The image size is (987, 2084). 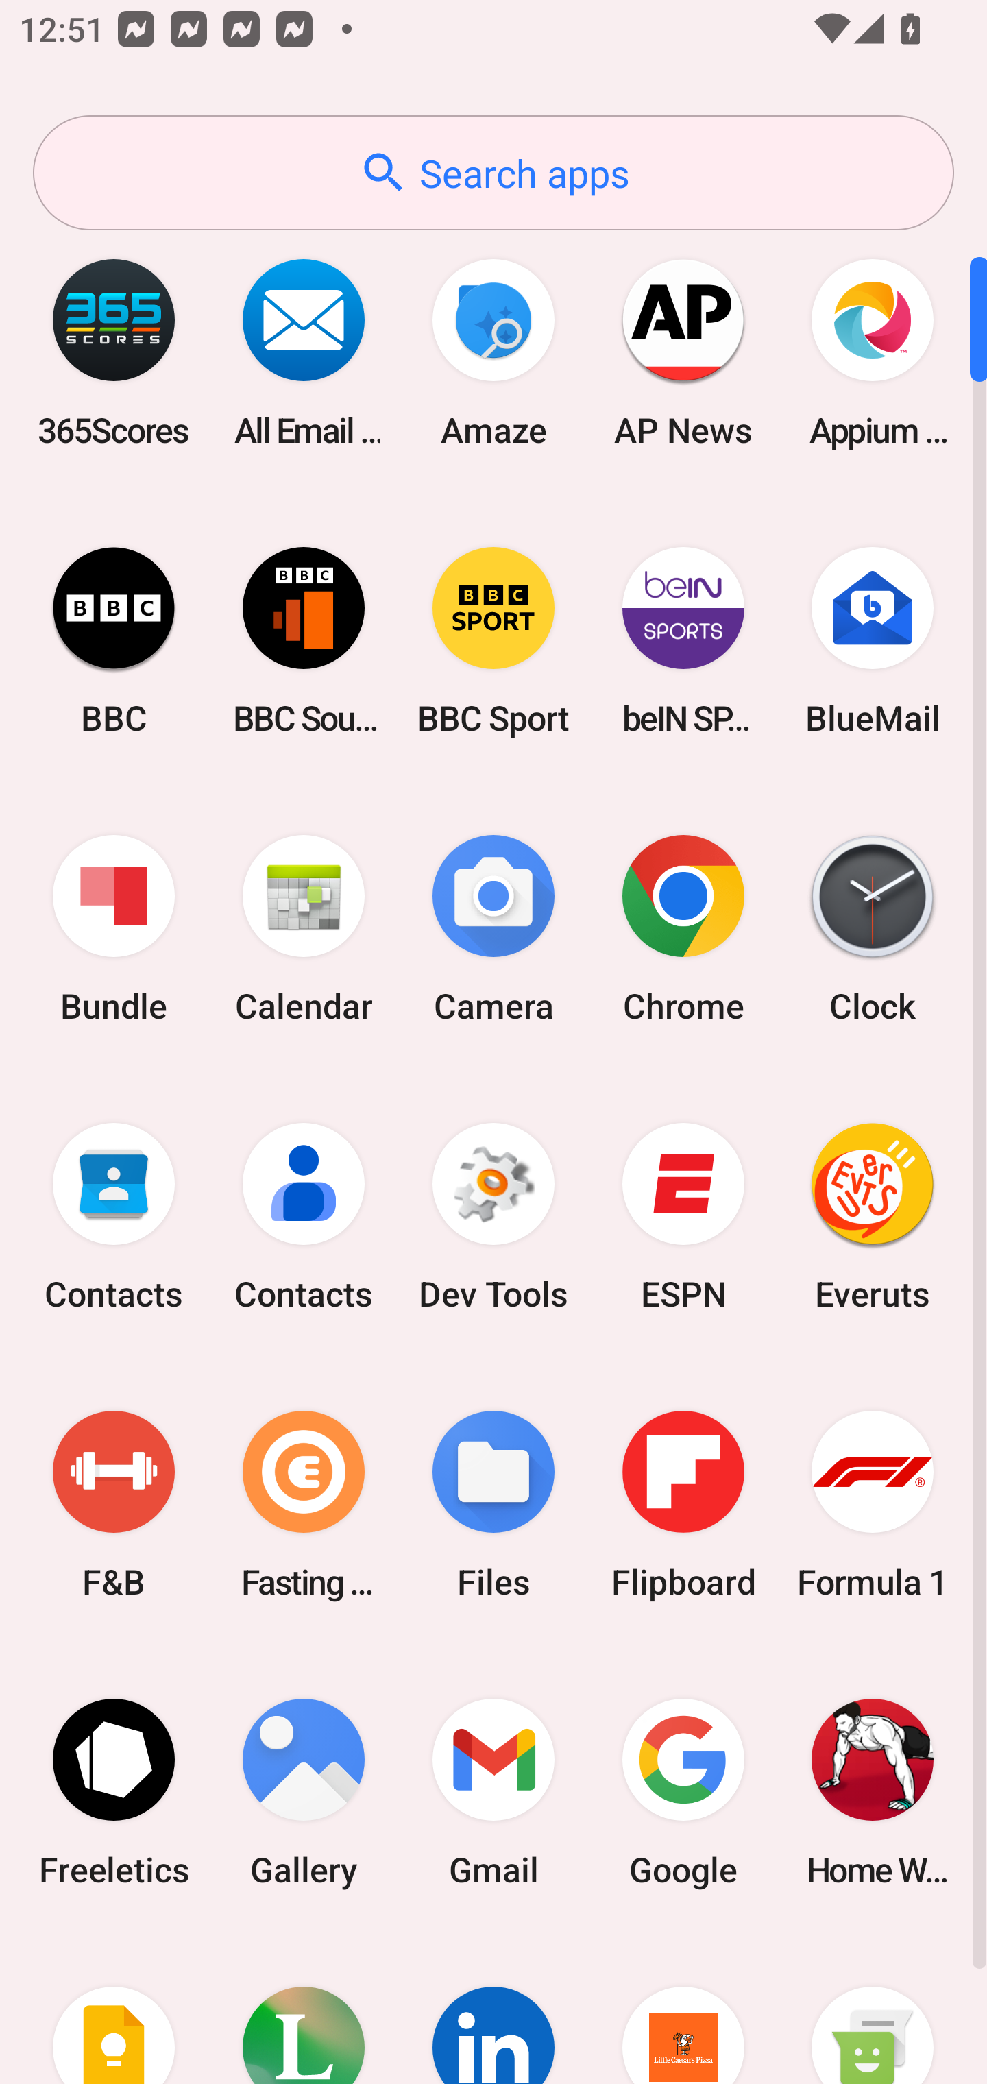 I want to click on Dev Tools, so click(x=493, y=1217).